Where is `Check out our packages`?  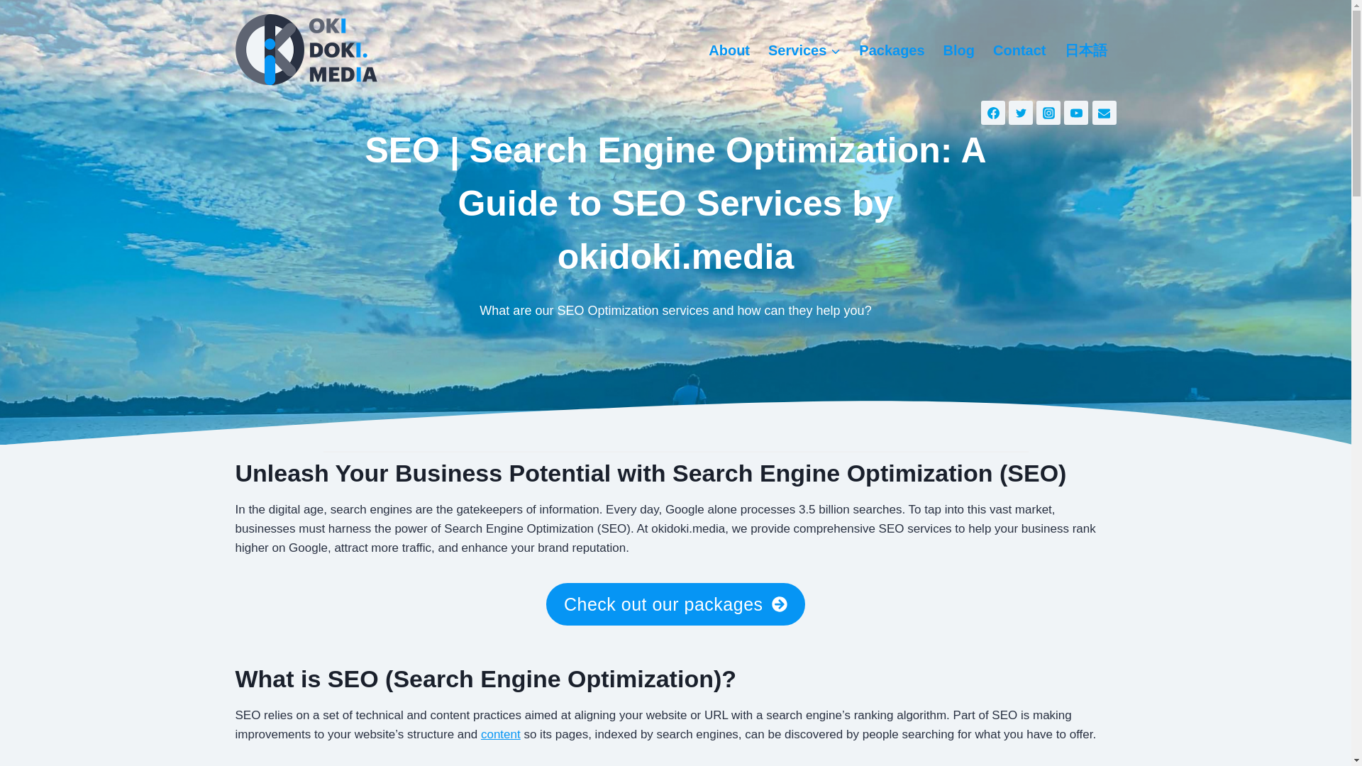
Check out our packages is located at coordinates (675, 604).